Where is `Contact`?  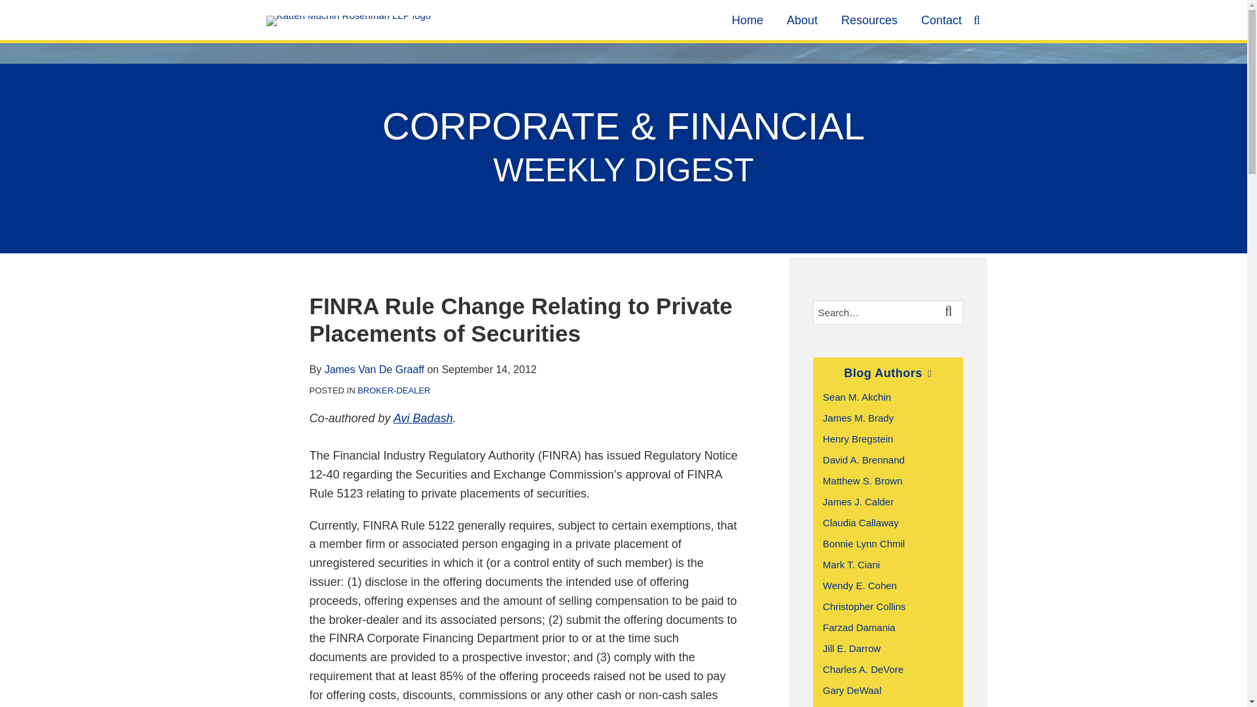
Contact is located at coordinates (941, 20).